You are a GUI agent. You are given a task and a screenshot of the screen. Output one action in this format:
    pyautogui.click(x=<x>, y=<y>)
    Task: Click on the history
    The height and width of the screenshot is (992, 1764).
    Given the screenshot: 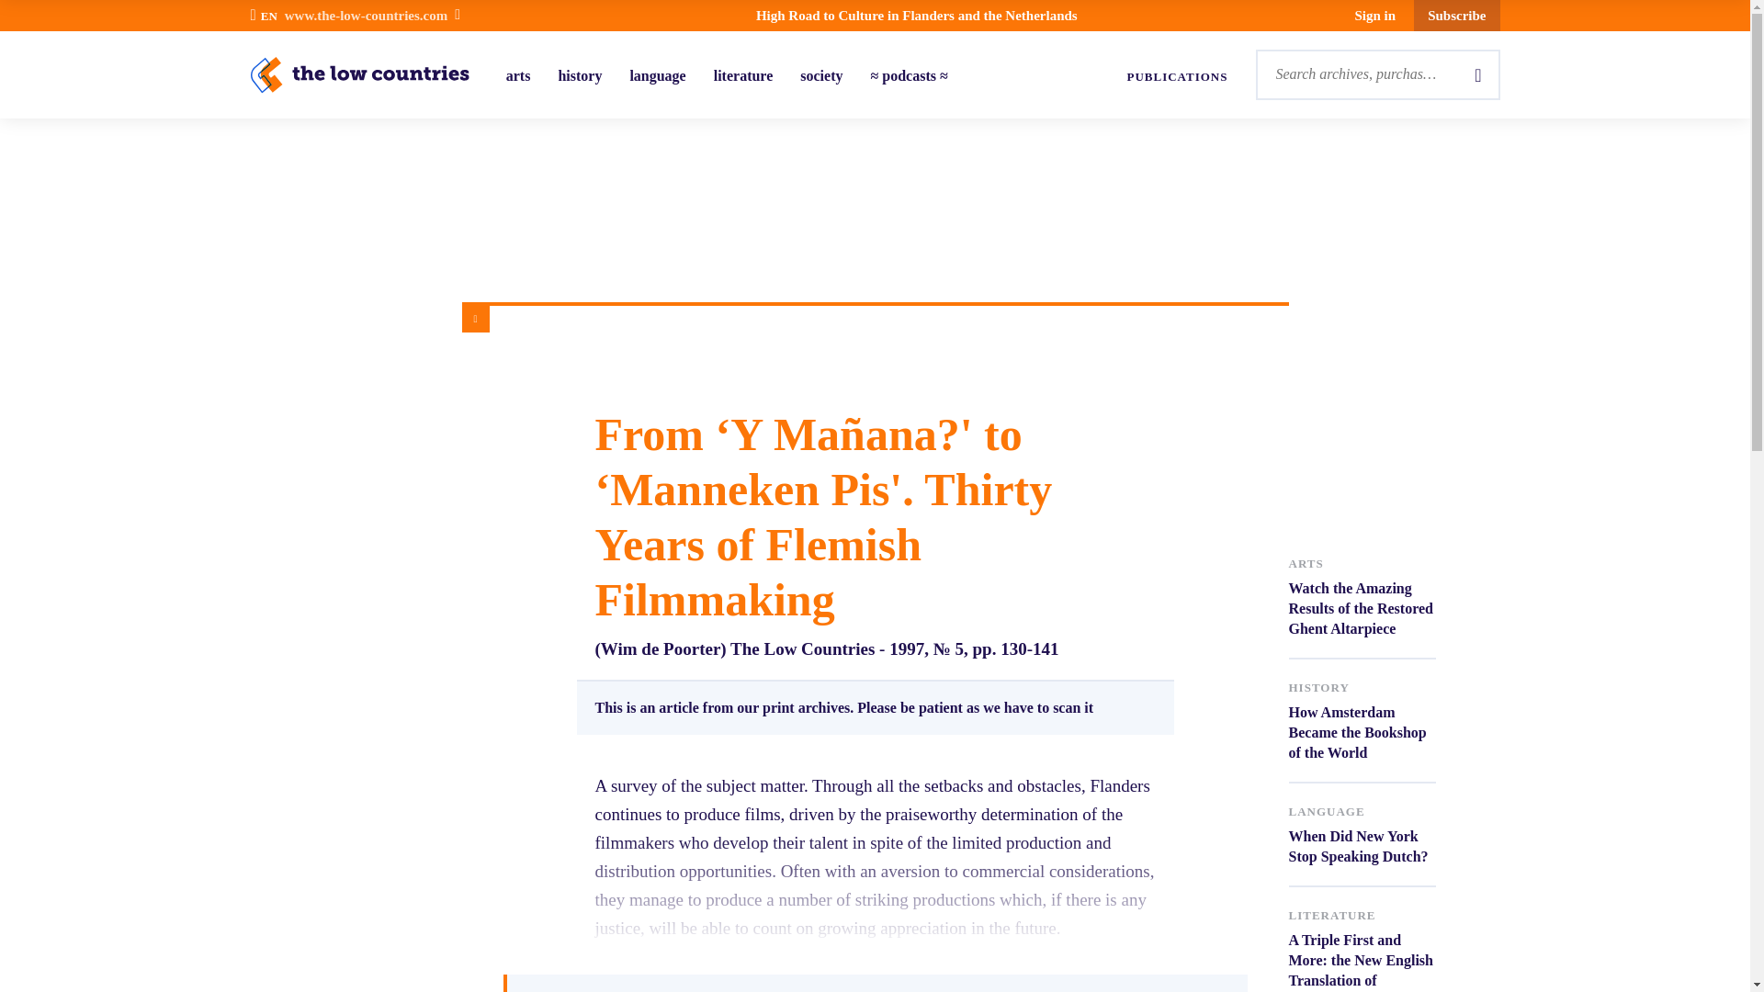 What is the action you would take?
    pyautogui.click(x=1362, y=722)
    